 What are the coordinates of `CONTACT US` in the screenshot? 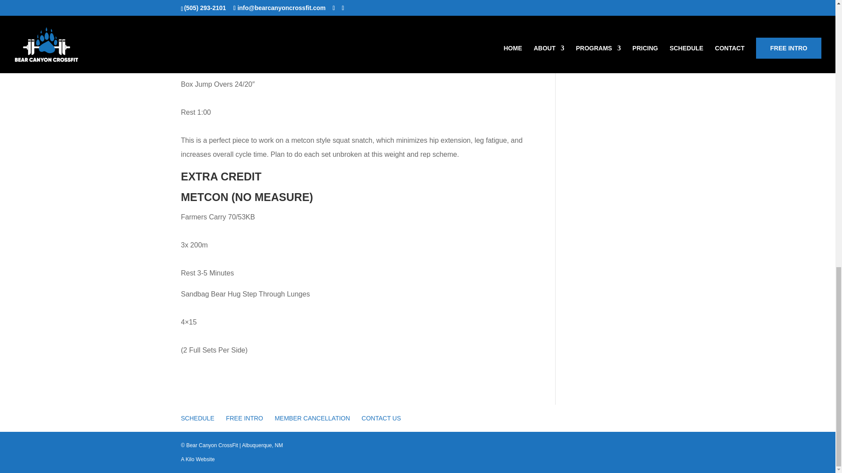 It's located at (382, 418).